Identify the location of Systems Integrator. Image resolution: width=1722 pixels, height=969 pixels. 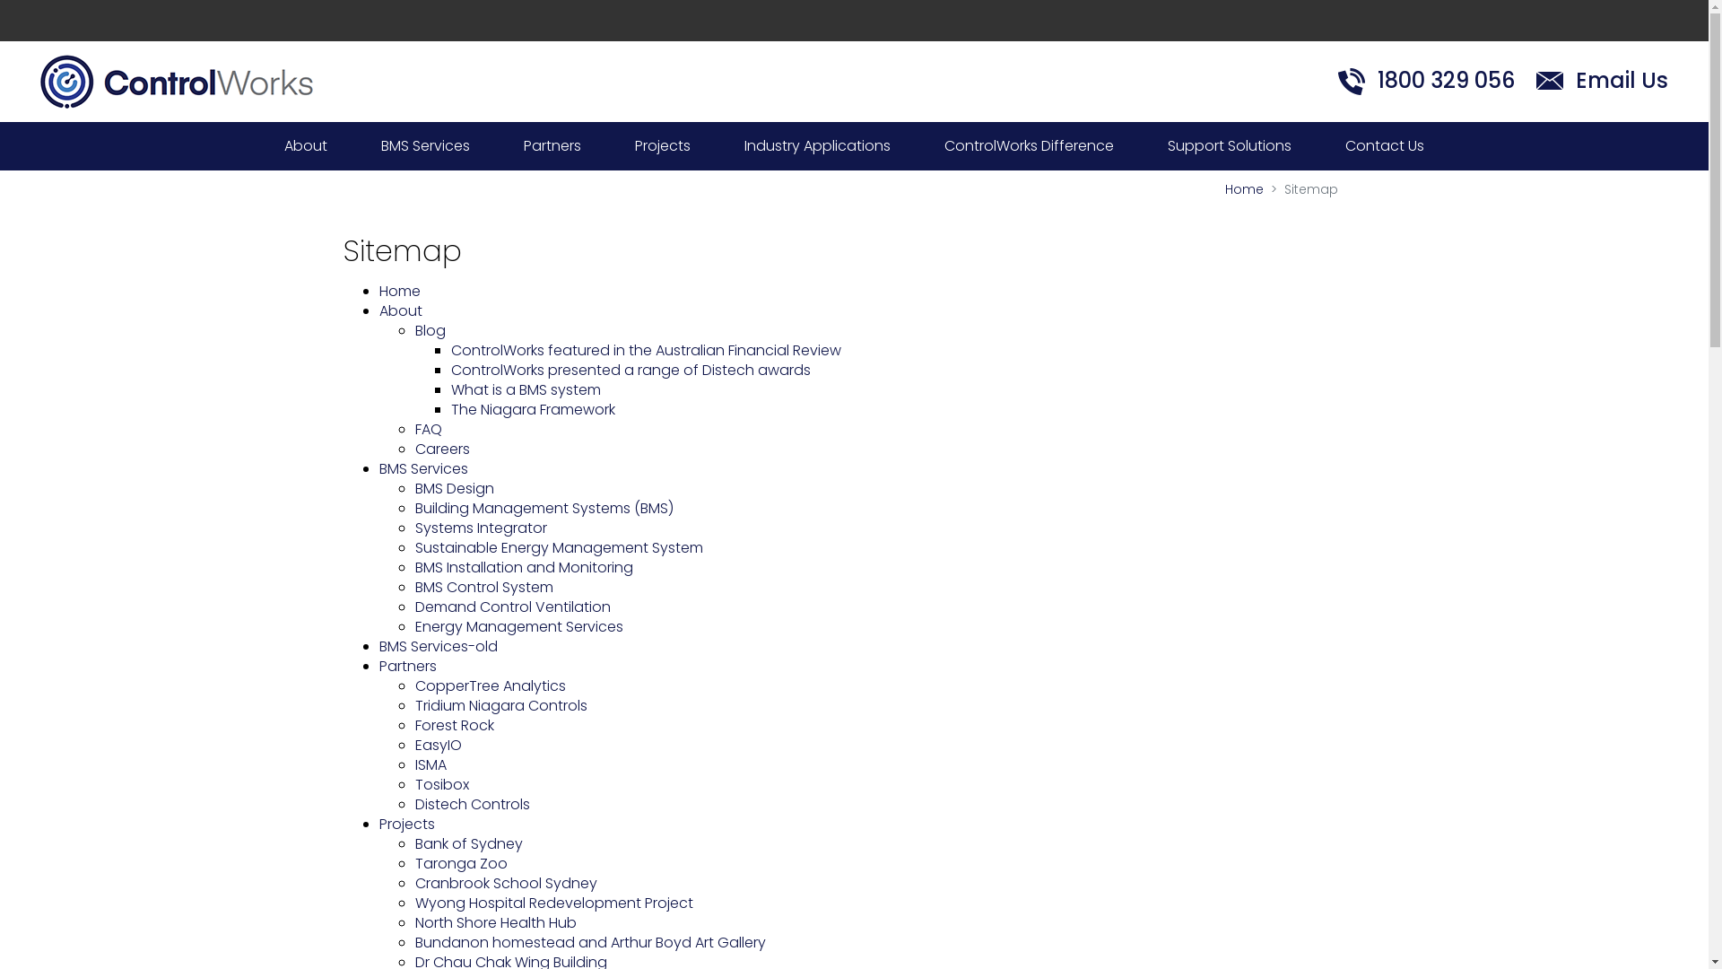
(481, 528).